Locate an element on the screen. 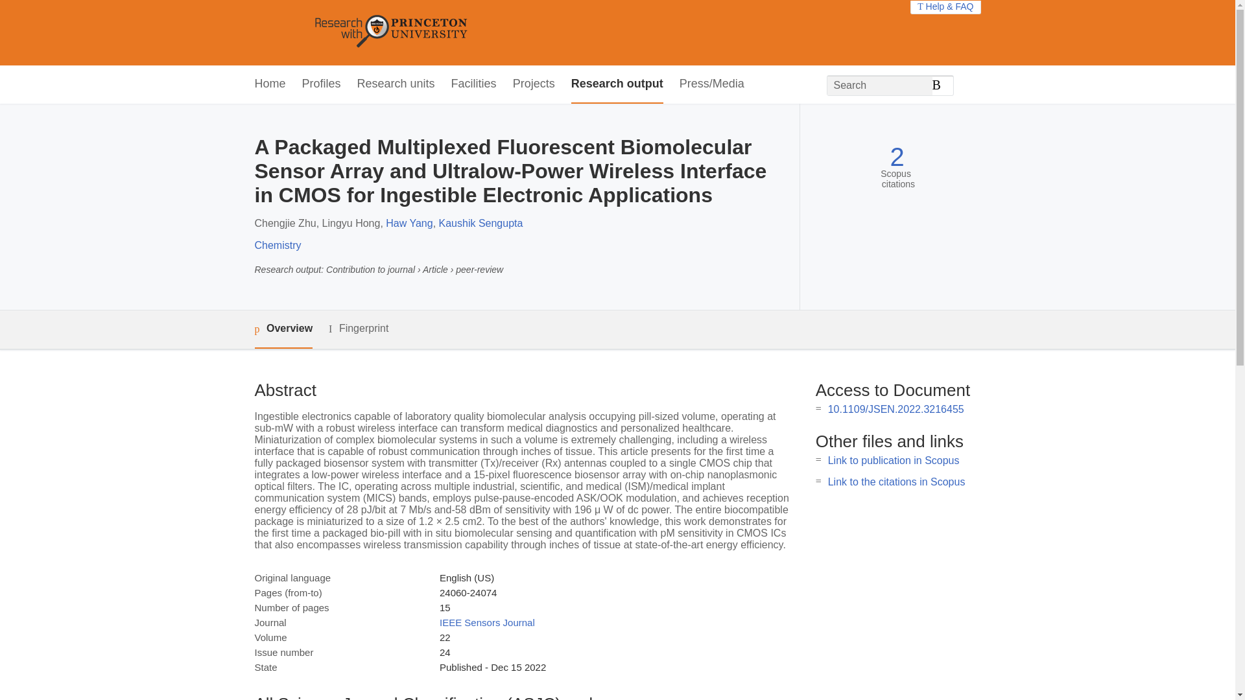 This screenshot has height=700, width=1245. Link to the citations in Scopus is located at coordinates (896, 482).